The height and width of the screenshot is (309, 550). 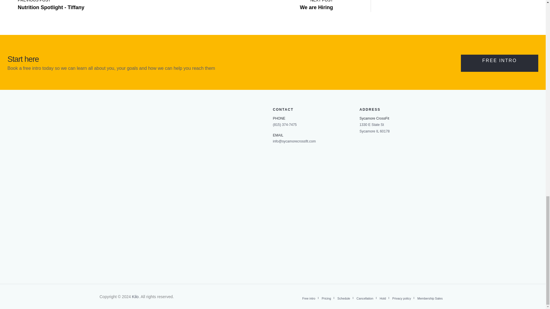 I want to click on We are Hiring, so click(x=316, y=4).